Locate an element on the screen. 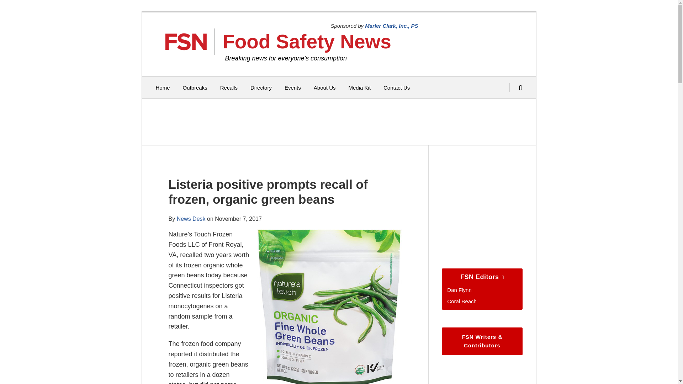 This screenshot has height=384, width=683. Coral Beach is located at coordinates (462, 302).